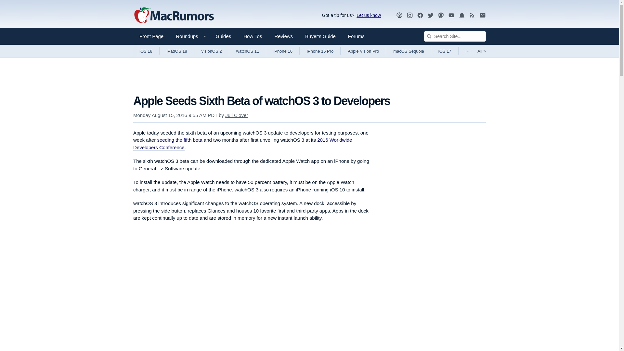 This screenshot has height=351, width=624. I want to click on MacRumors on Twitter, so click(430, 15).